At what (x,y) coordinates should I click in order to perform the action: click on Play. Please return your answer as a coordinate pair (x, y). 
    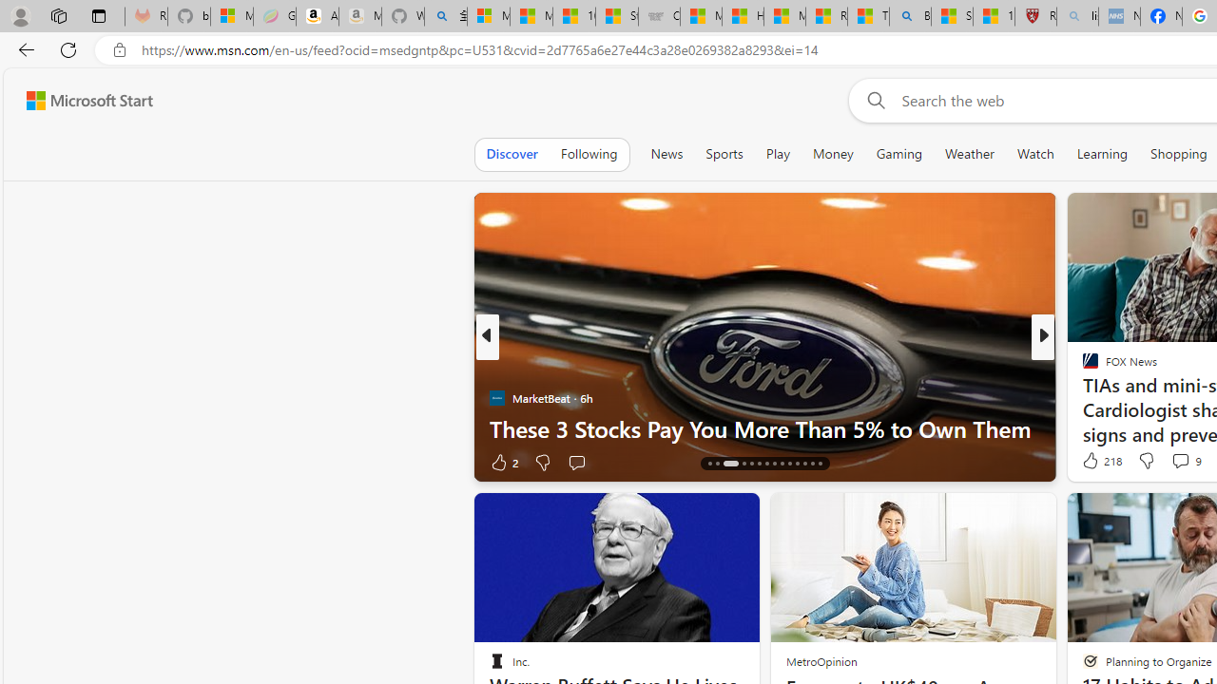
    Looking at the image, I should click on (778, 154).